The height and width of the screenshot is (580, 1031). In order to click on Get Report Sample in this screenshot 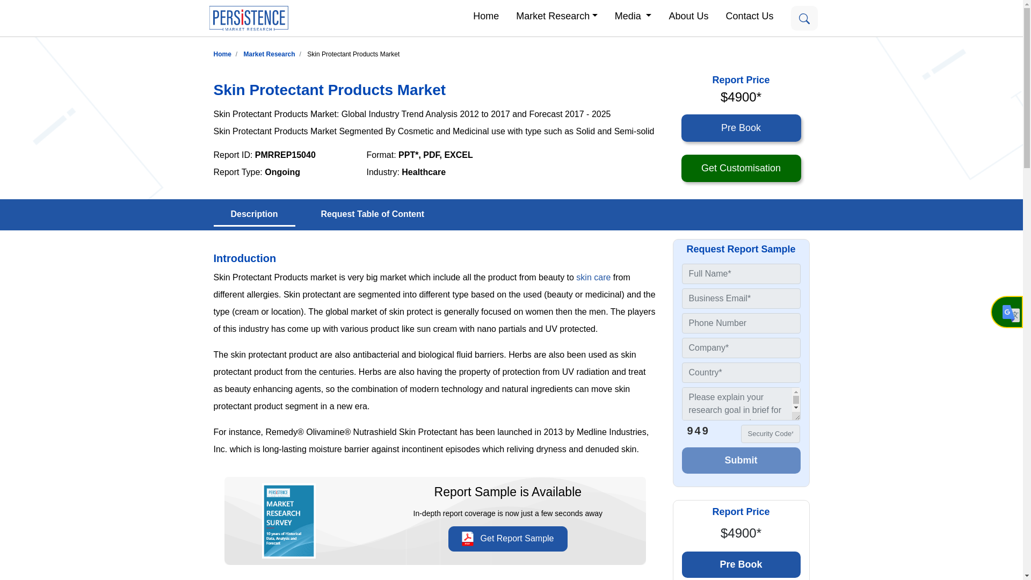, I will do `click(508, 539)`.